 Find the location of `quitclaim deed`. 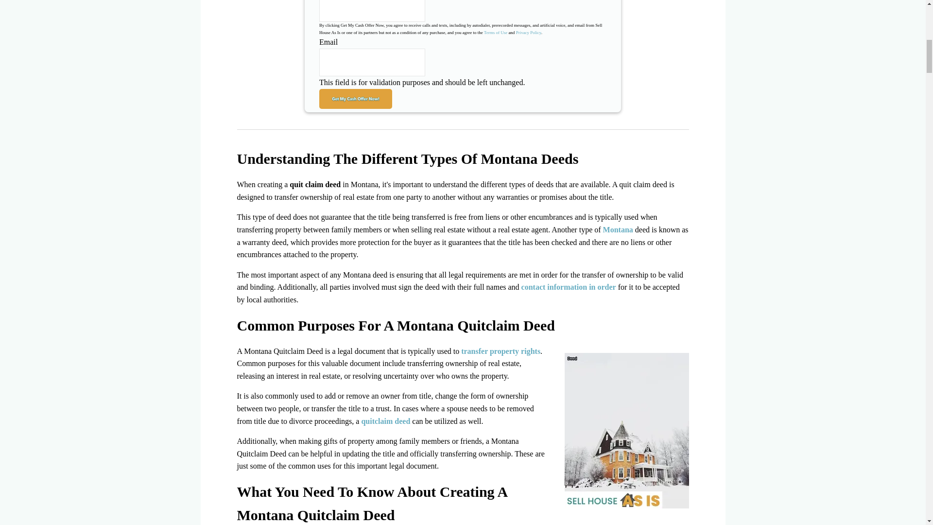

quitclaim deed is located at coordinates (386, 421).